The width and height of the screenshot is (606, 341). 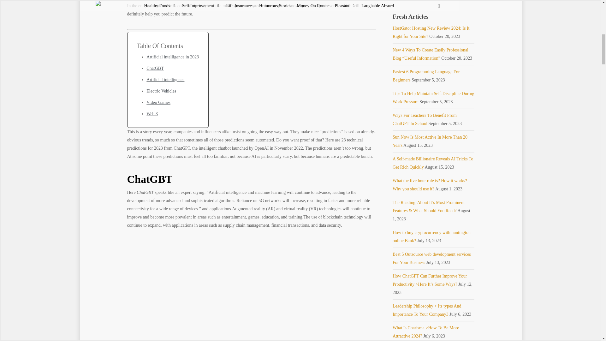 I want to click on Artificial intelligence in 2023, so click(x=172, y=57).